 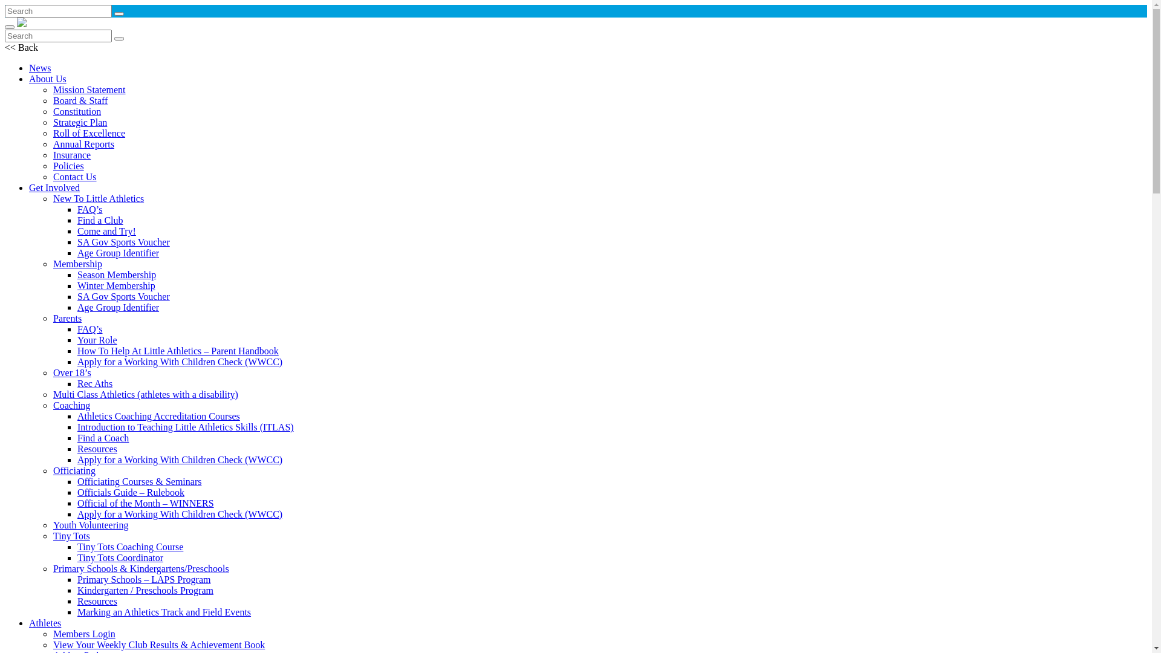 I want to click on Apply for a Working With Children Check (WWCC), so click(x=180, y=362).